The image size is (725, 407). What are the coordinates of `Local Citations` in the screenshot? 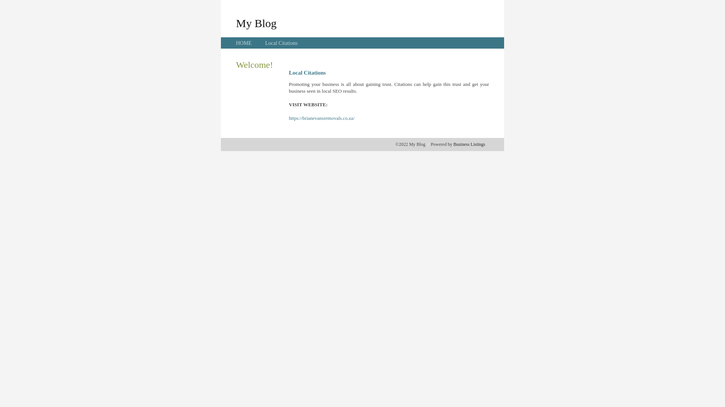 It's located at (281, 43).